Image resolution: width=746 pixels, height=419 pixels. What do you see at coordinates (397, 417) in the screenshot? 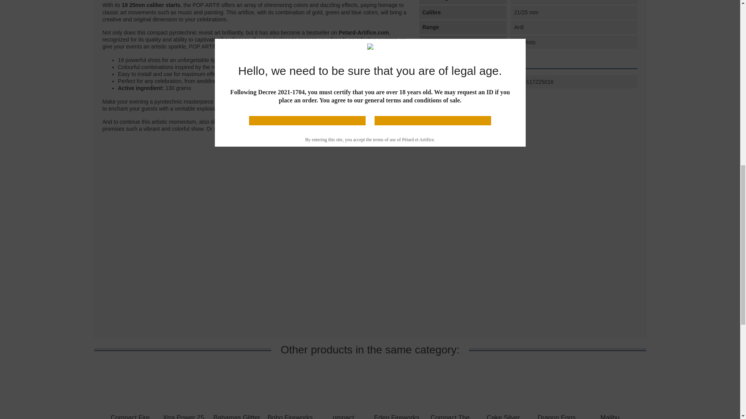
I see `Eden Fireworks` at bounding box center [397, 417].